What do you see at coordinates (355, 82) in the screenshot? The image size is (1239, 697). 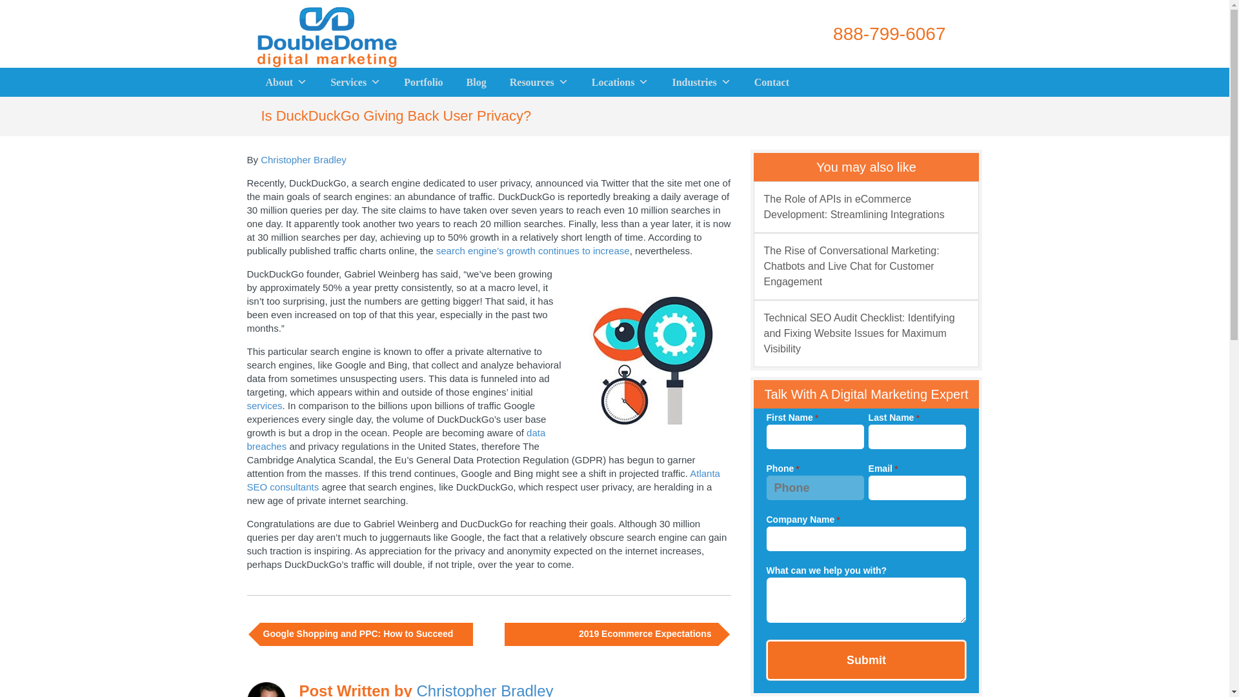 I see `Services` at bounding box center [355, 82].